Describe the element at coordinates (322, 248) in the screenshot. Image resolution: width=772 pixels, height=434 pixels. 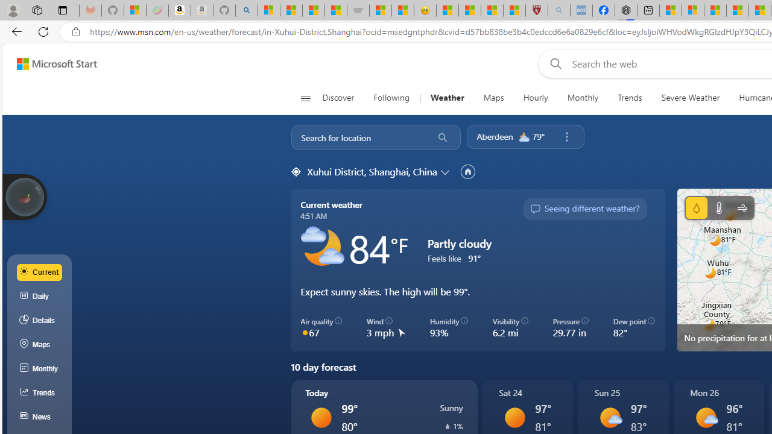
I see `Partly cloudy` at that location.